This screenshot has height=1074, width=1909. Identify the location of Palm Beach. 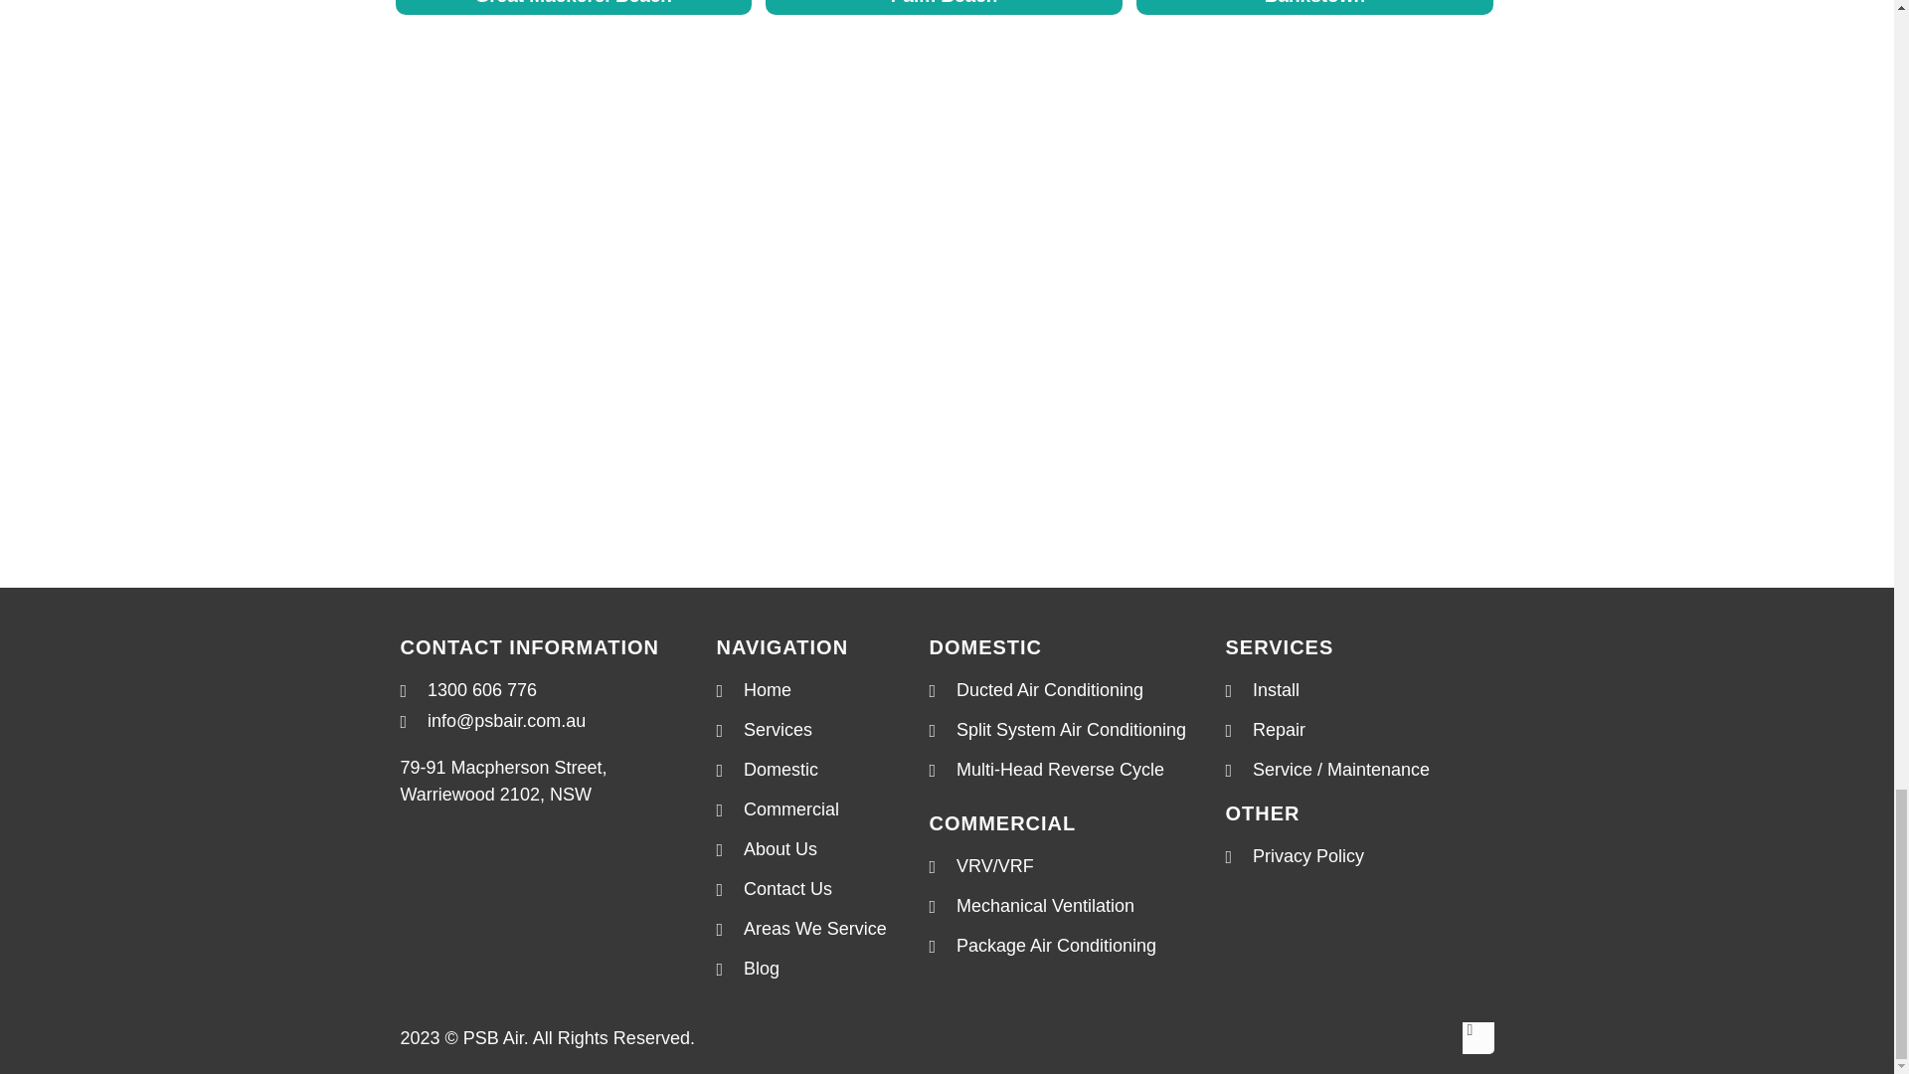
(943, 8).